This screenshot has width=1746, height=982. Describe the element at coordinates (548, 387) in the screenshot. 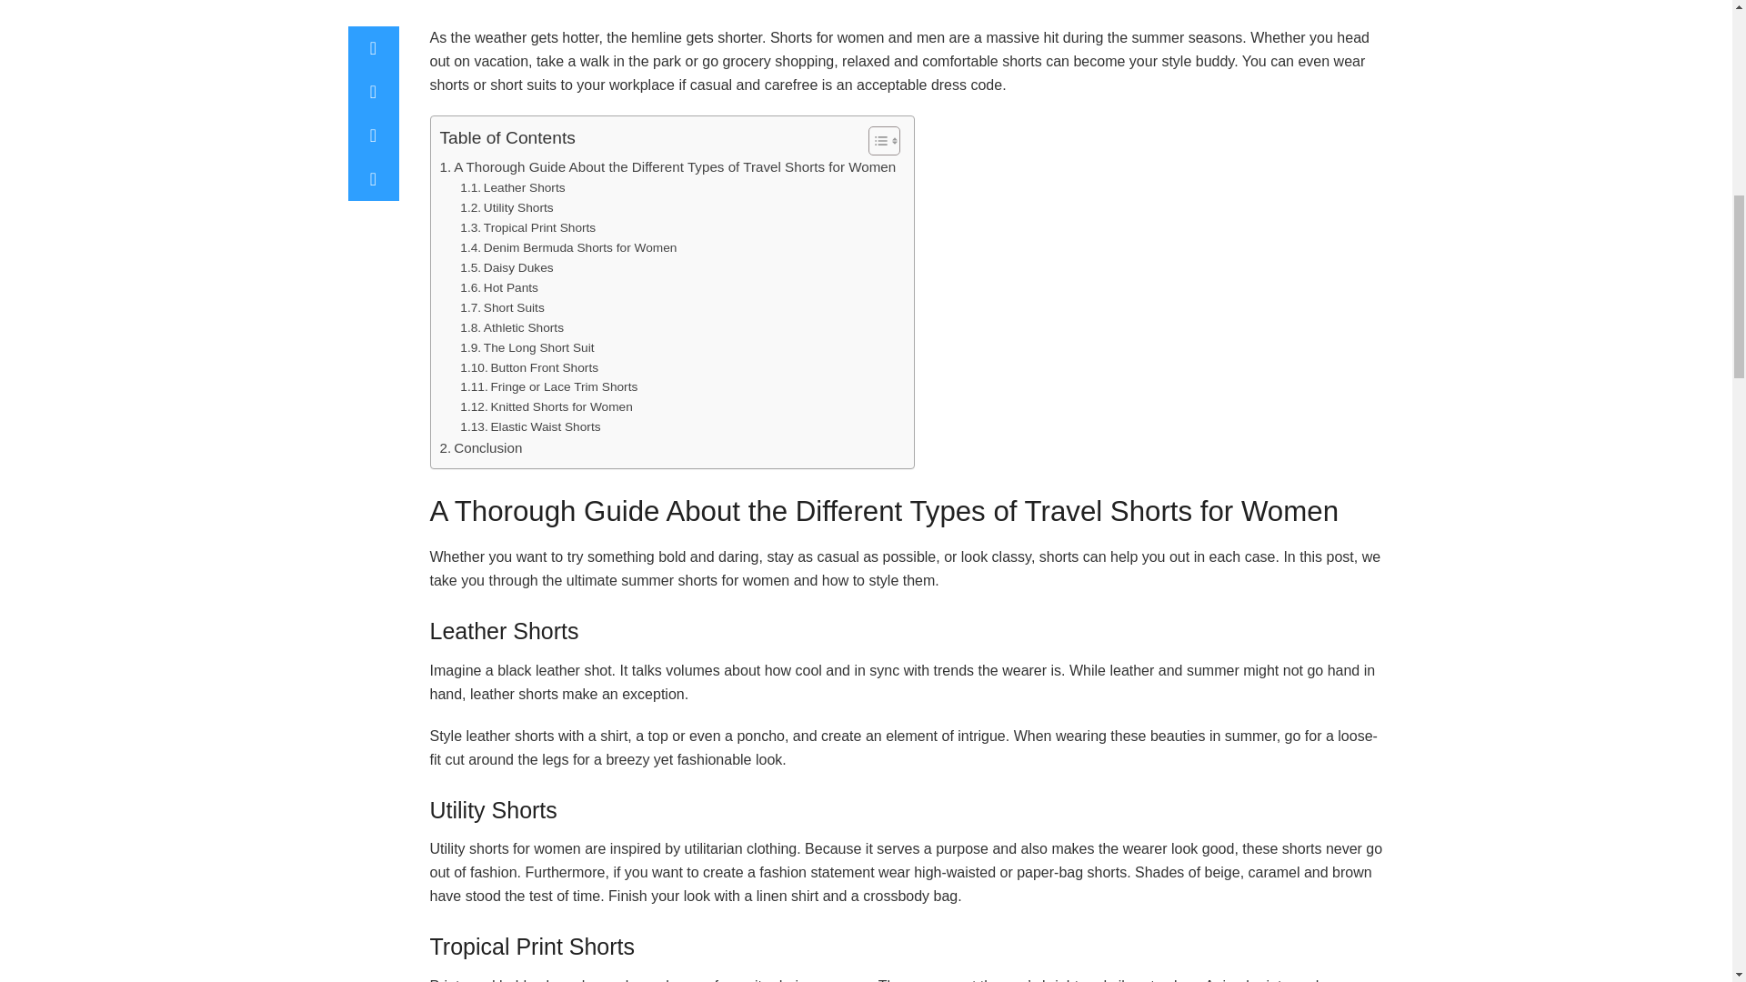

I see `Fringe or Lace Trim Shorts` at that location.